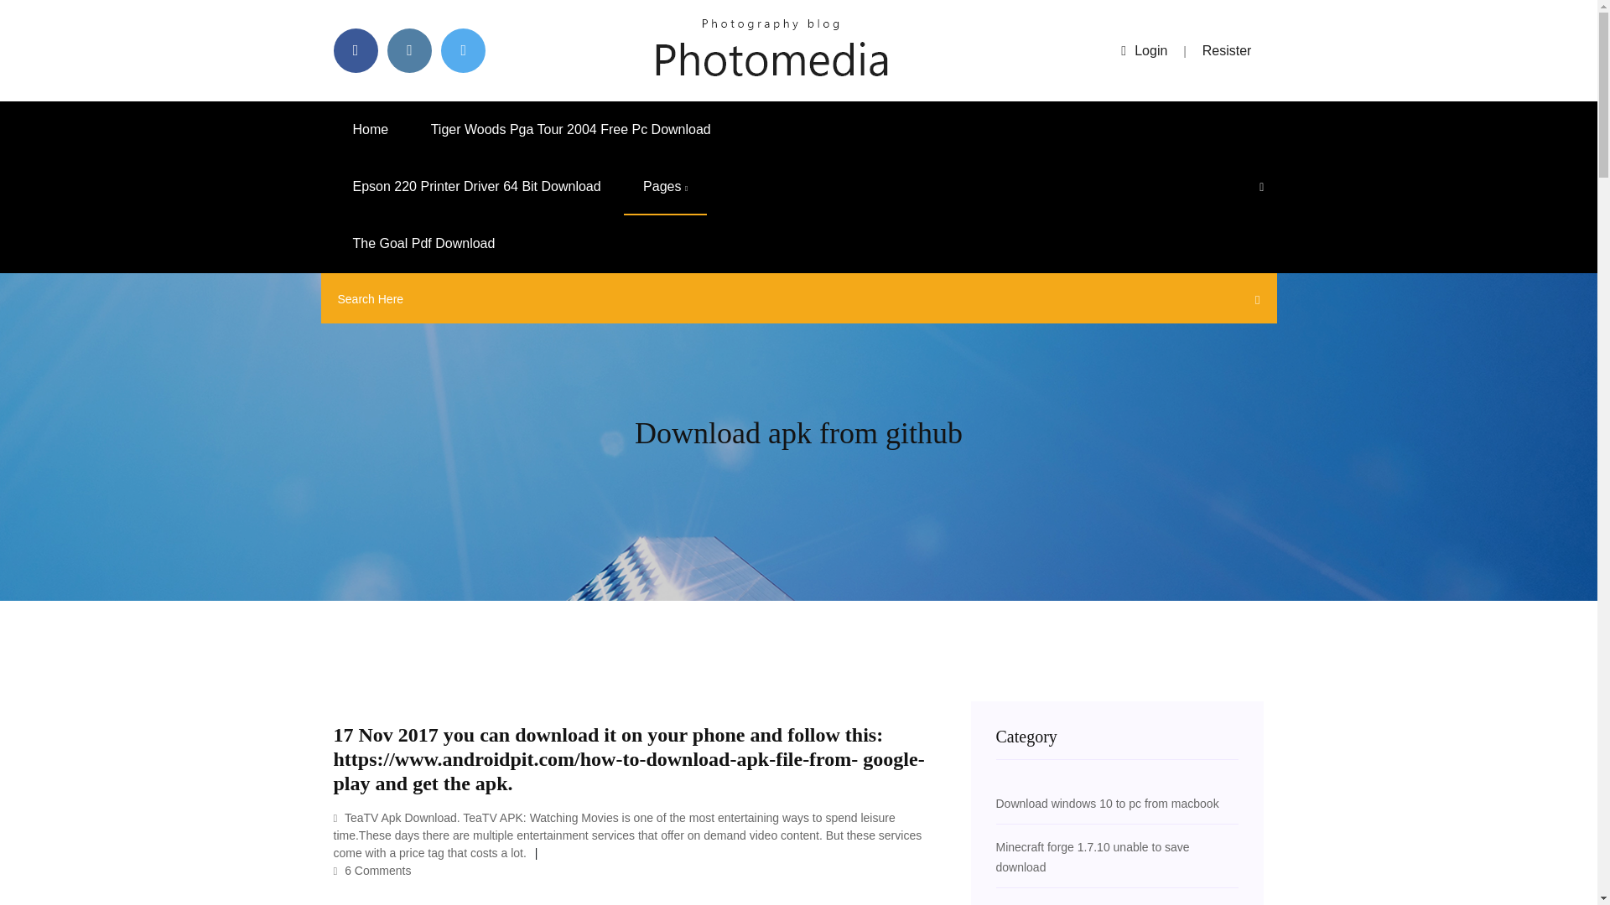 Image resolution: width=1610 pixels, height=905 pixels. What do you see at coordinates (1228, 50) in the screenshot?
I see `Resister` at bounding box center [1228, 50].